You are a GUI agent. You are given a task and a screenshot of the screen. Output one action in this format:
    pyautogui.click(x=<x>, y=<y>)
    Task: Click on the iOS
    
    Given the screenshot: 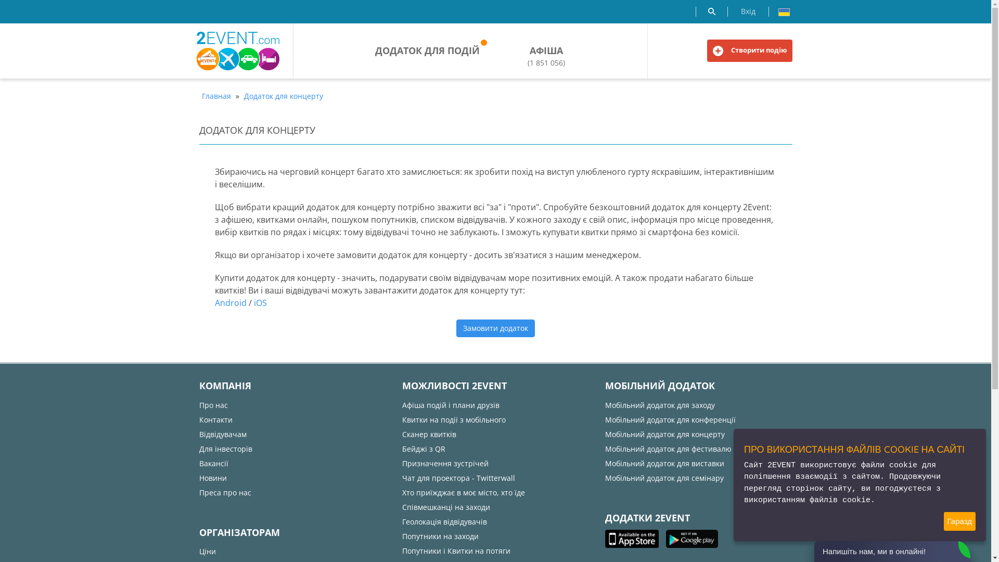 What is the action you would take?
    pyautogui.click(x=260, y=303)
    